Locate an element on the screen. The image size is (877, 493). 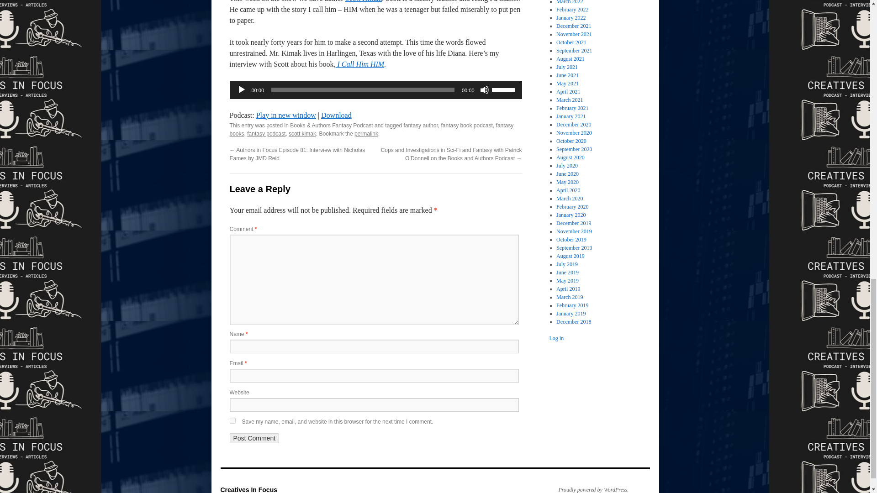
Play in new window is located at coordinates (286, 115).